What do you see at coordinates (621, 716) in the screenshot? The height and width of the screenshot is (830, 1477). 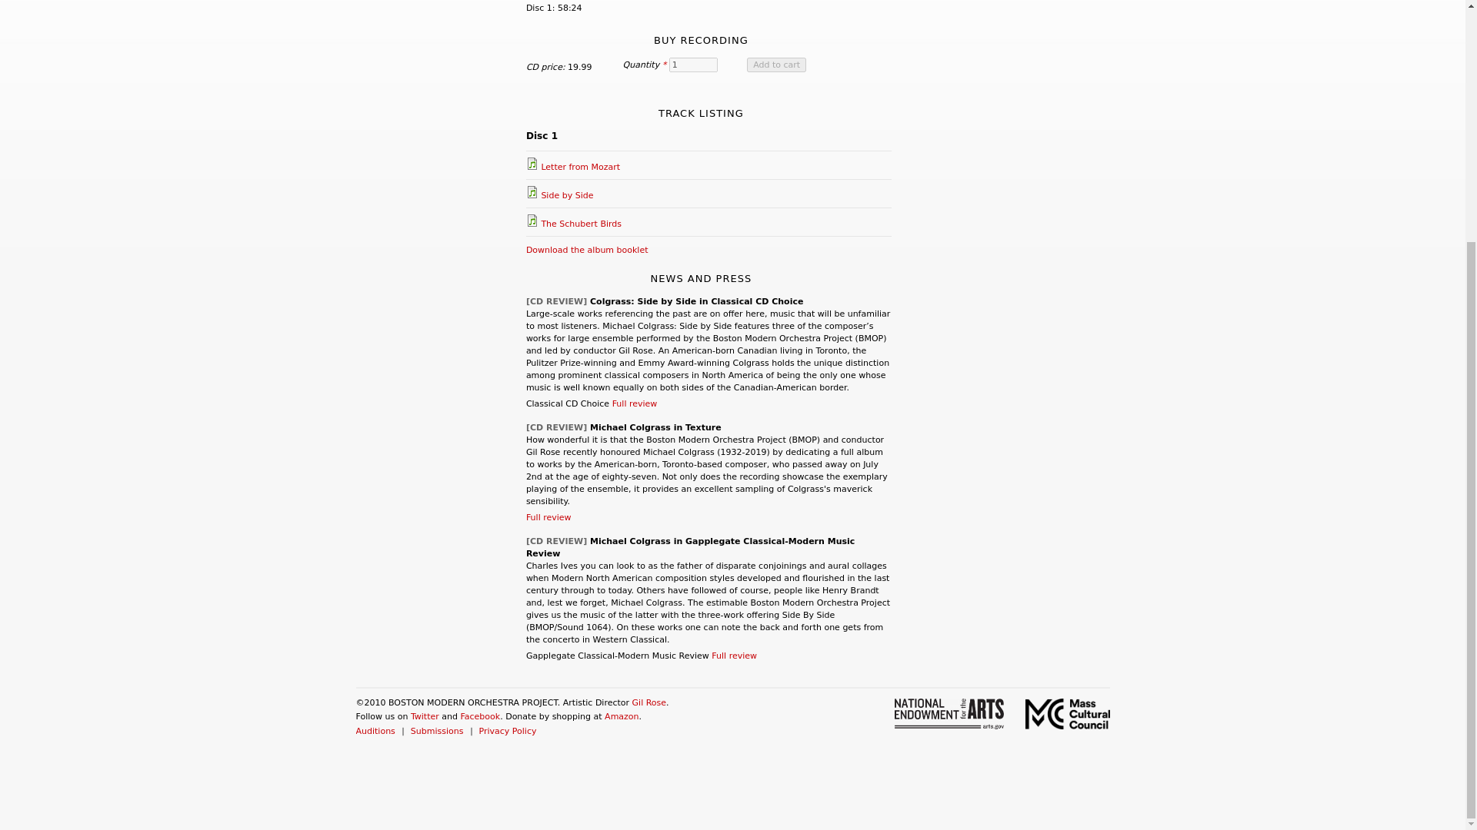 I see `Amazon` at bounding box center [621, 716].